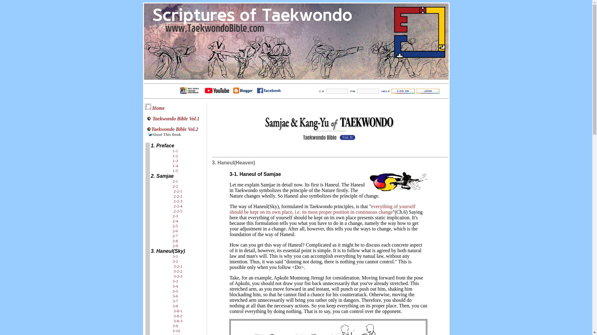  Describe the element at coordinates (158, 108) in the screenshot. I see `Home` at that location.